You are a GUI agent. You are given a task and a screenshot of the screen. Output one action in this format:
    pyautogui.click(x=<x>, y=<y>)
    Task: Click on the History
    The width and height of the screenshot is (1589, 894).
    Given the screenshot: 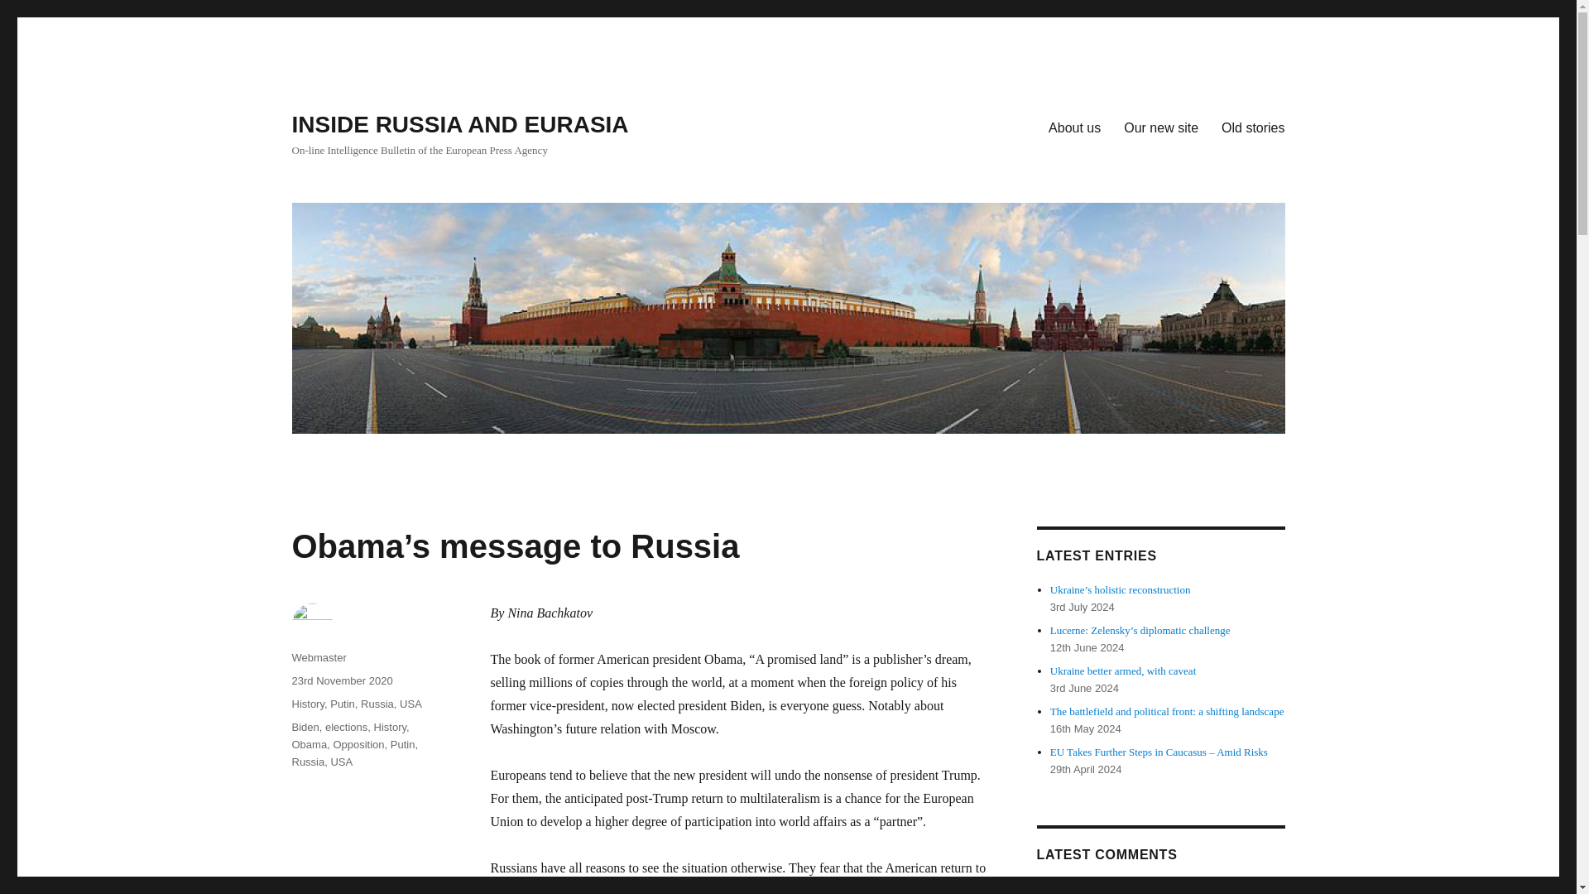 What is the action you would take?
    pyautogui.click(x=390, y=727)
    